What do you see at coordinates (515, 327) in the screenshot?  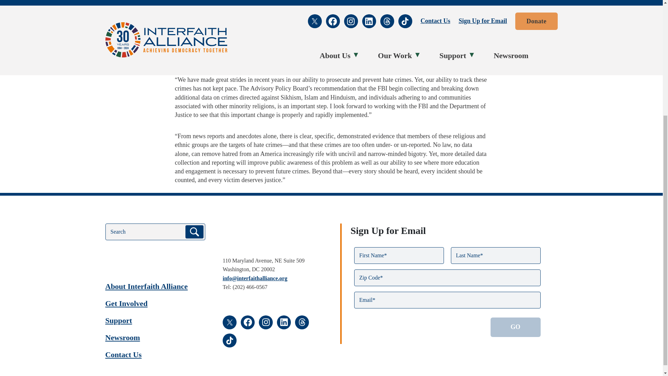 I see `Go` at bounding box center [515, 327].